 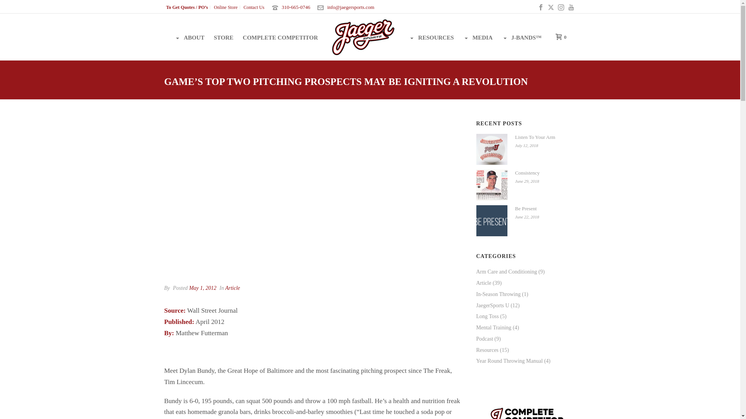 What do you see at coordinates (281, 36) in the screenshot?
I see `COMPLETE COMPETITOR` at bounding box center [281, 36].